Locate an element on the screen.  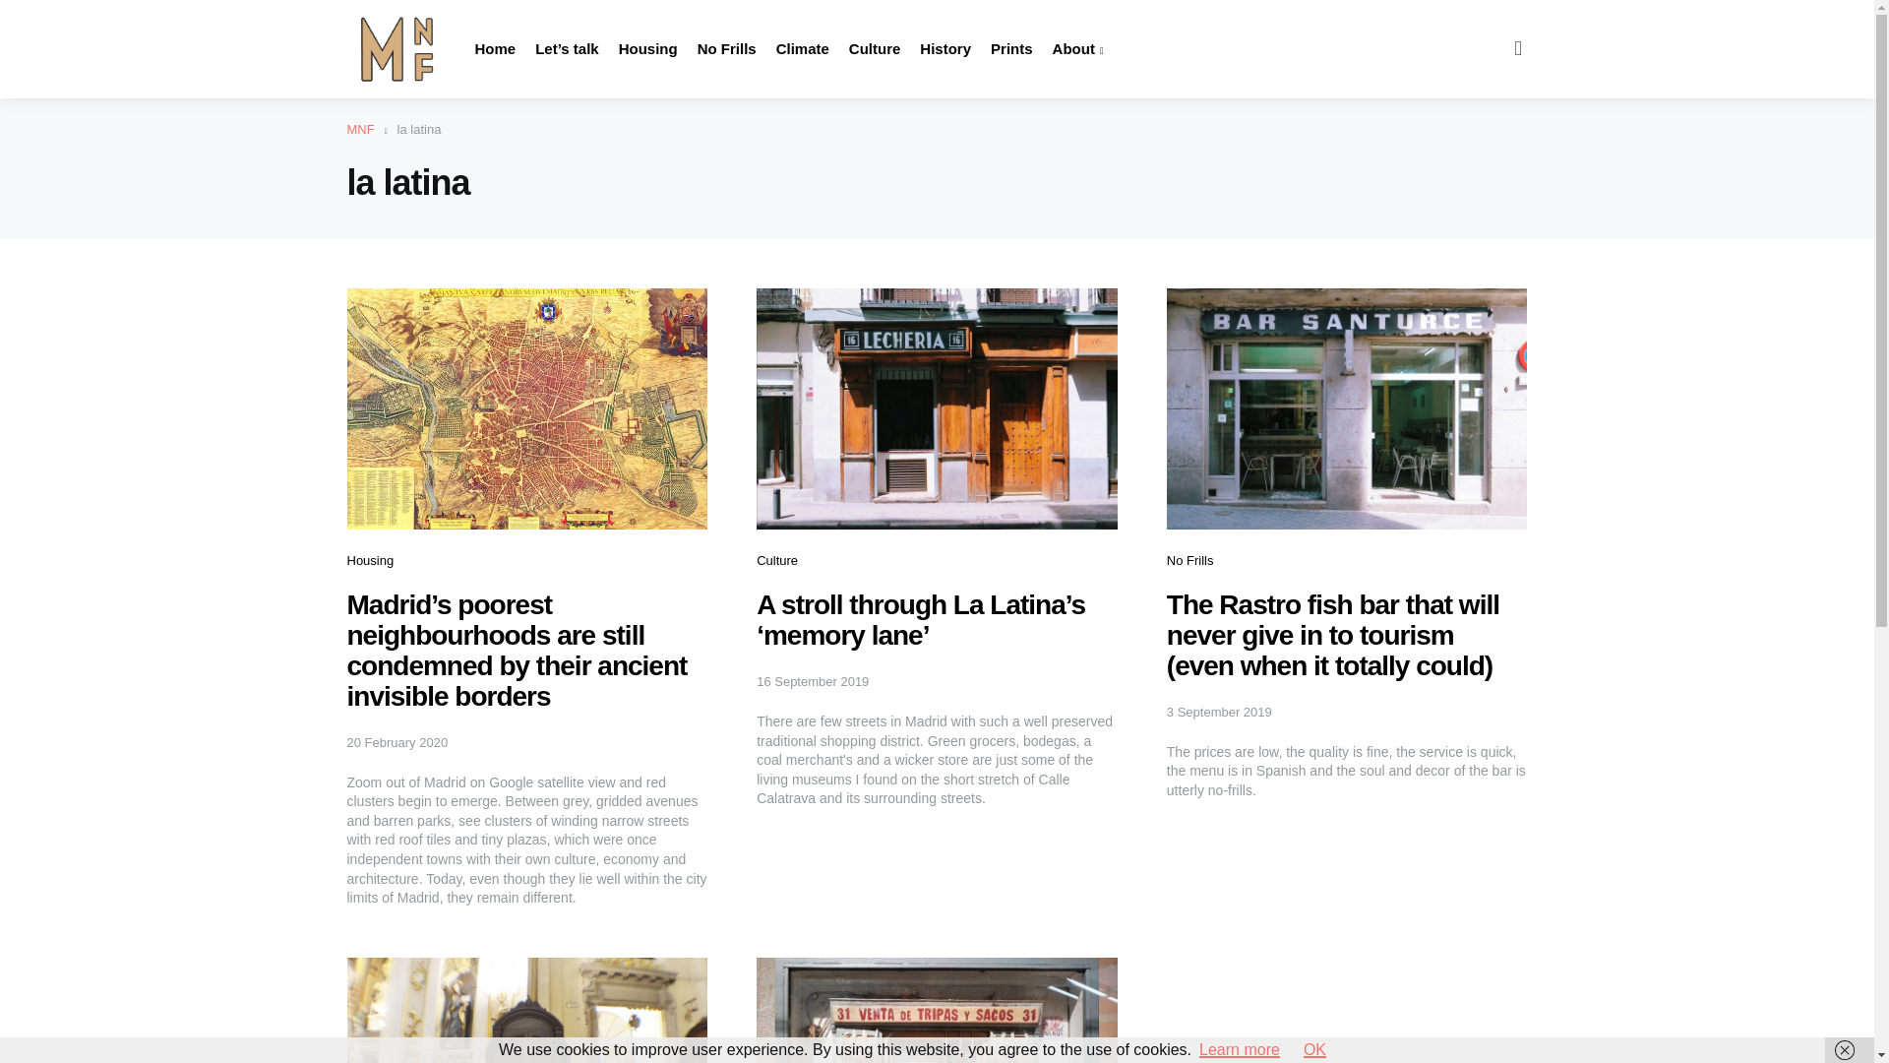
Housing is located at coordinates (369, 559).